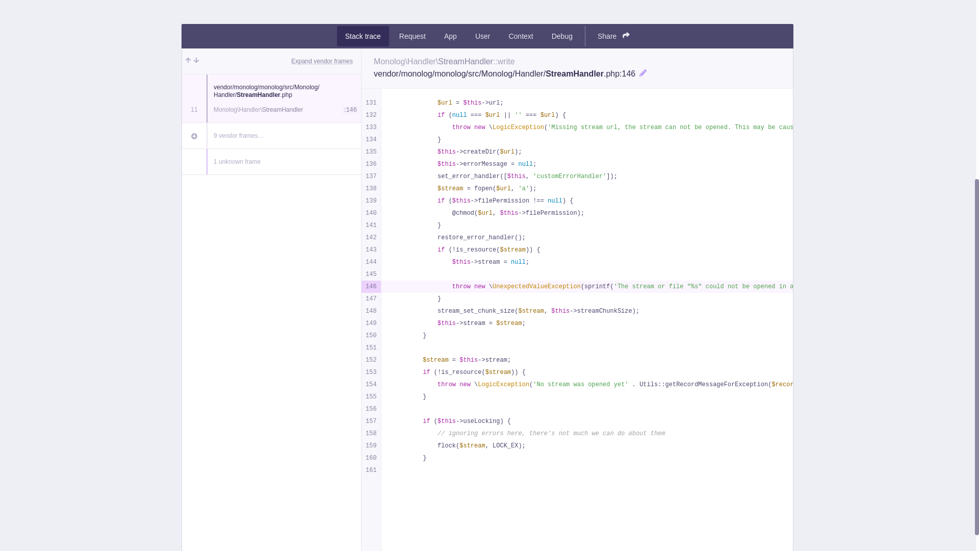 The width and height of the screenshot is (979, 551). I want to click on Request, so click(412, 36).